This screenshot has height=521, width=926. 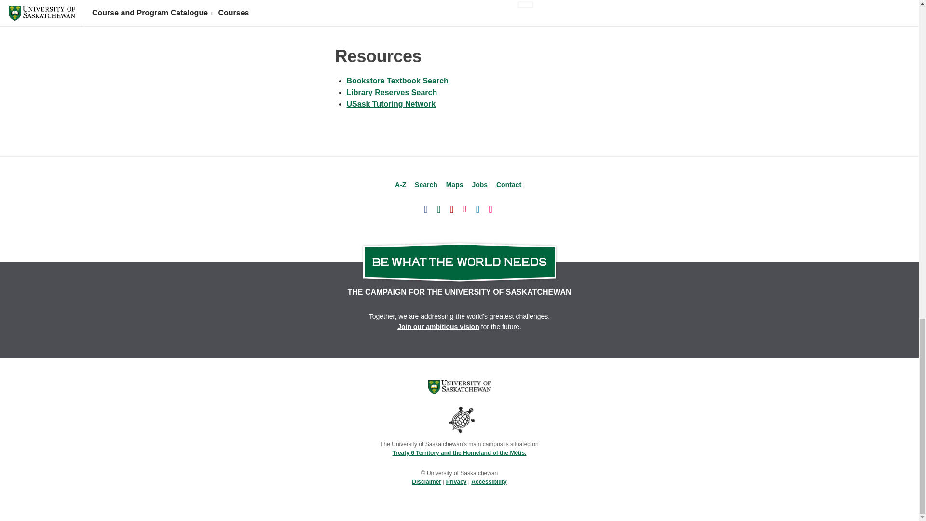 What do you see at coordinates (397, 81) in the screenshot?
I see `Bookstore Textbook Search` at bounding box center [397, 81].